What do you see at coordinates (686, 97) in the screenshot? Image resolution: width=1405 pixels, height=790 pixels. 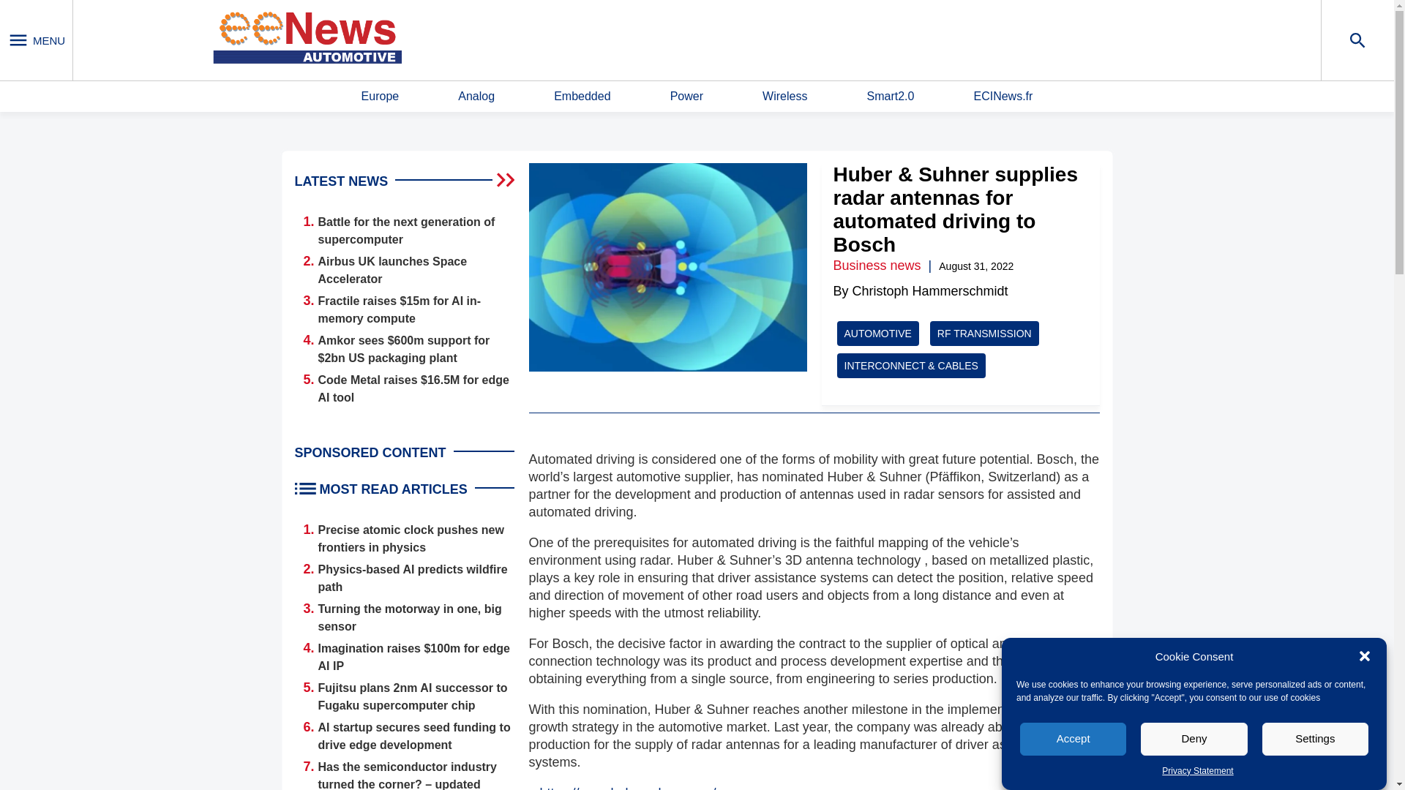 I see `Power` at bounding box center [686, 97].